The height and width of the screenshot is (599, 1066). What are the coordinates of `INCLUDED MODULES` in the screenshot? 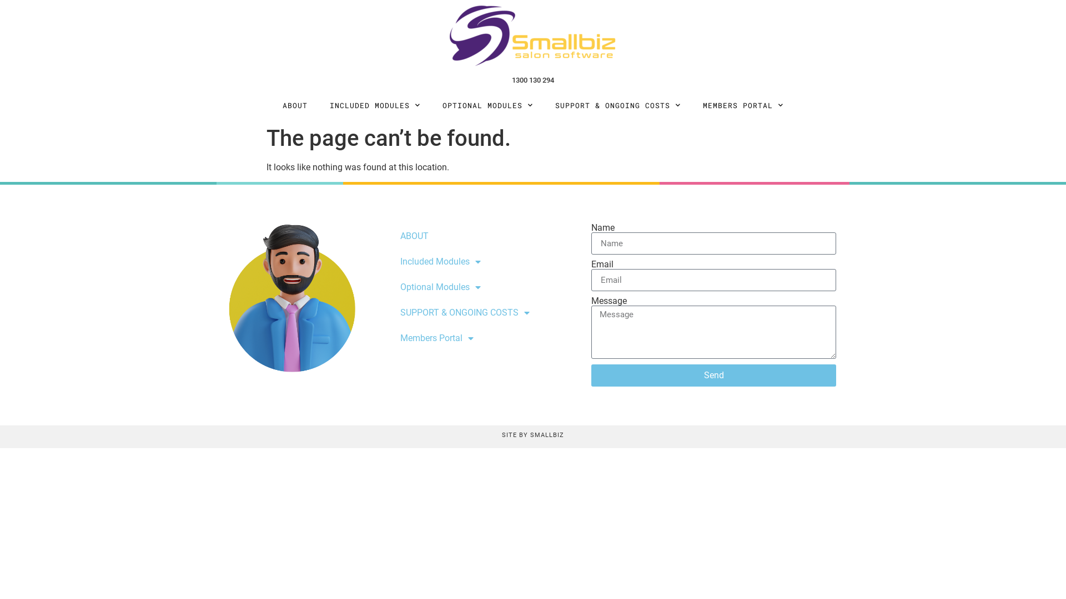 It's located at (375, 105).